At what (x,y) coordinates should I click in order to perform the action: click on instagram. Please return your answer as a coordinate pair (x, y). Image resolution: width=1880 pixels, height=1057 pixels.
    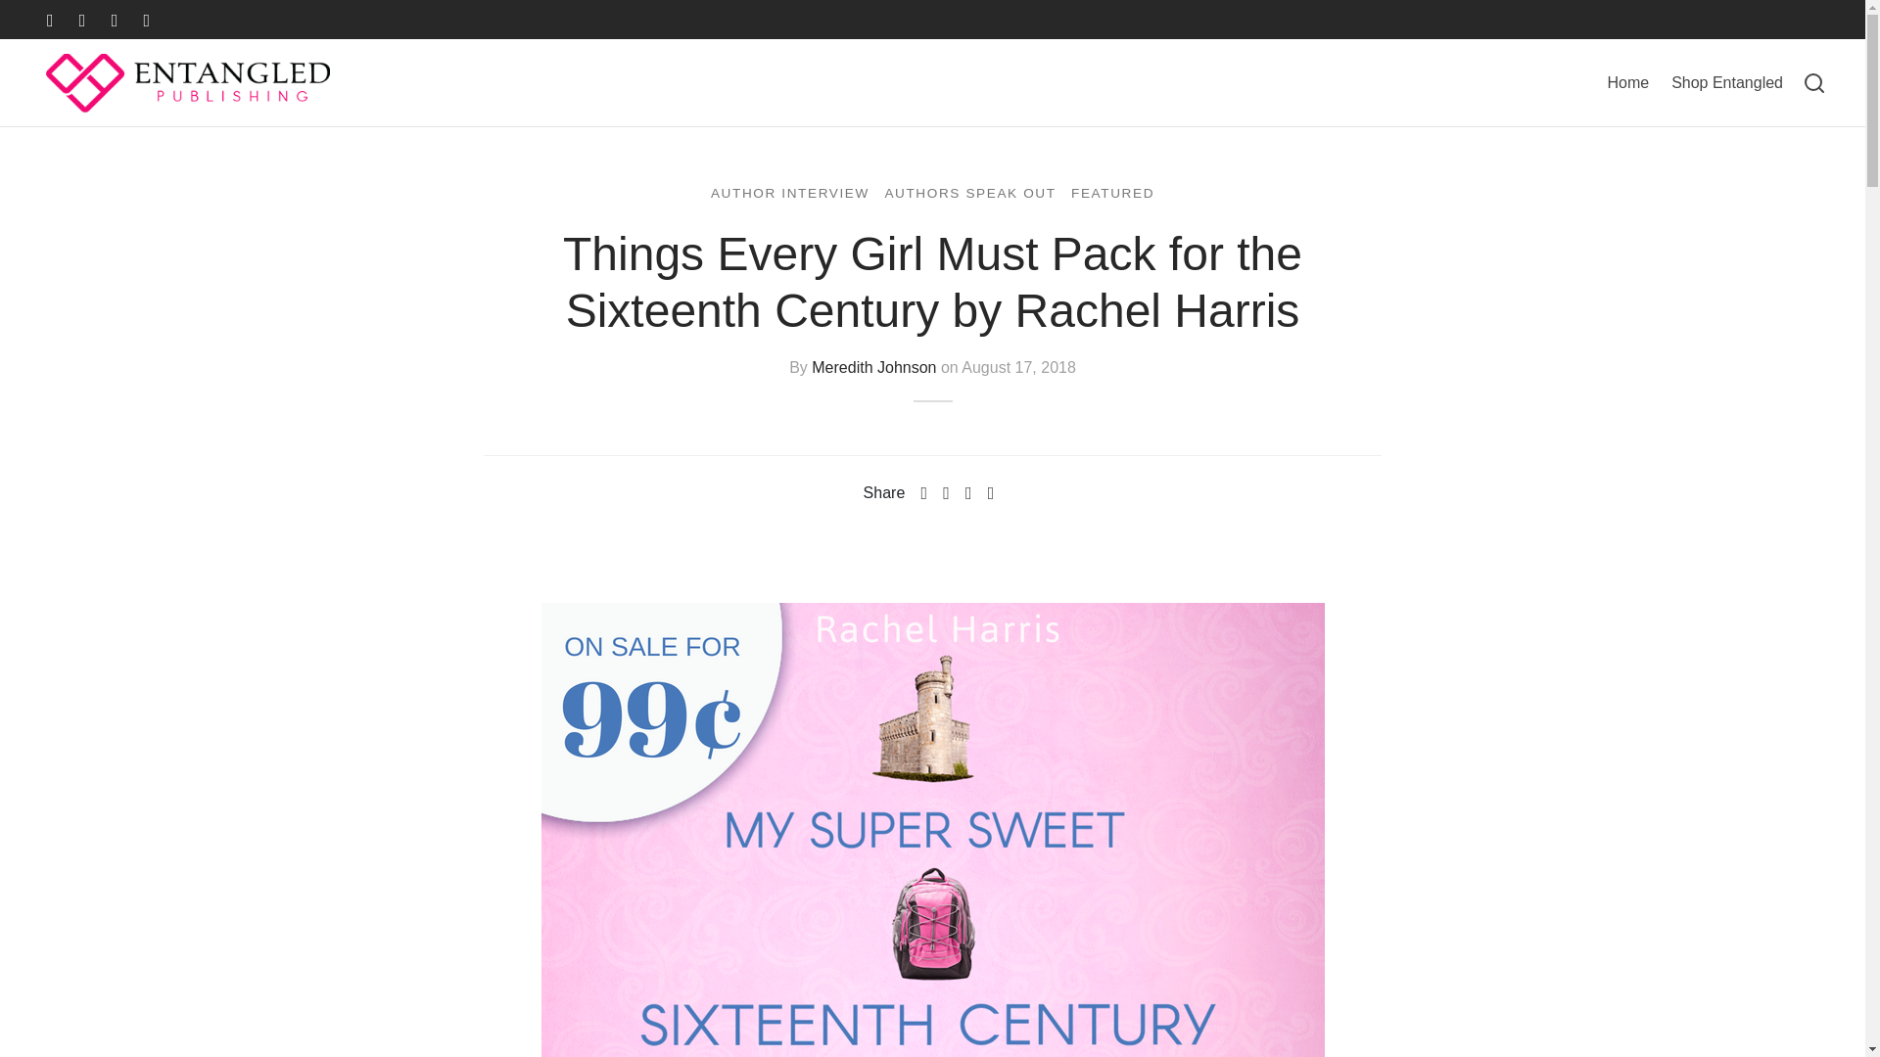
    Looking at the image, I should click on (147, 20).